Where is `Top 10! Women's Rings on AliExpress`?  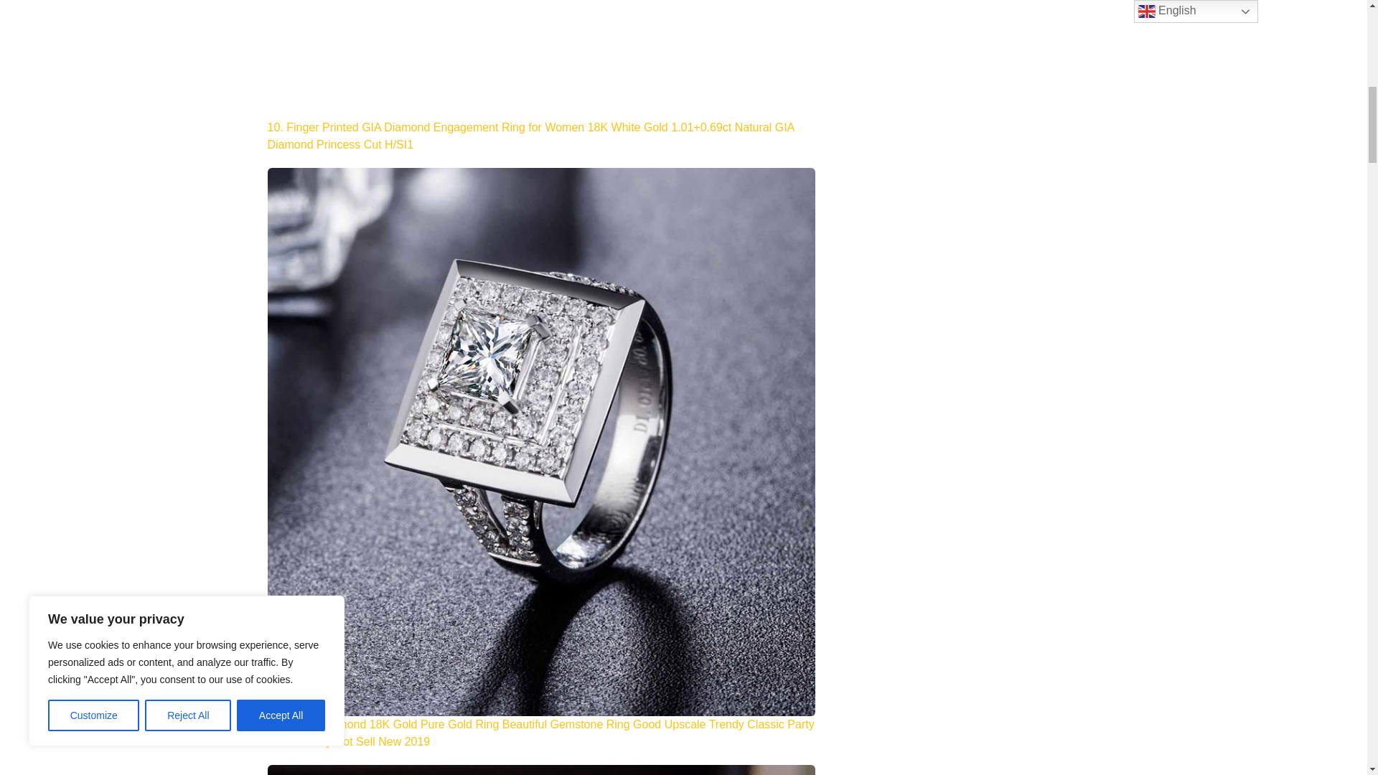 Top 10! Women's Rings on AliExpress is located at coordinates (540, 60).